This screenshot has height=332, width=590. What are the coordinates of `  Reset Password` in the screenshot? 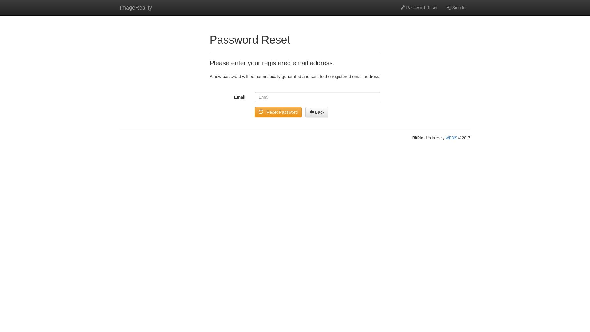 It's located at (278, 112).